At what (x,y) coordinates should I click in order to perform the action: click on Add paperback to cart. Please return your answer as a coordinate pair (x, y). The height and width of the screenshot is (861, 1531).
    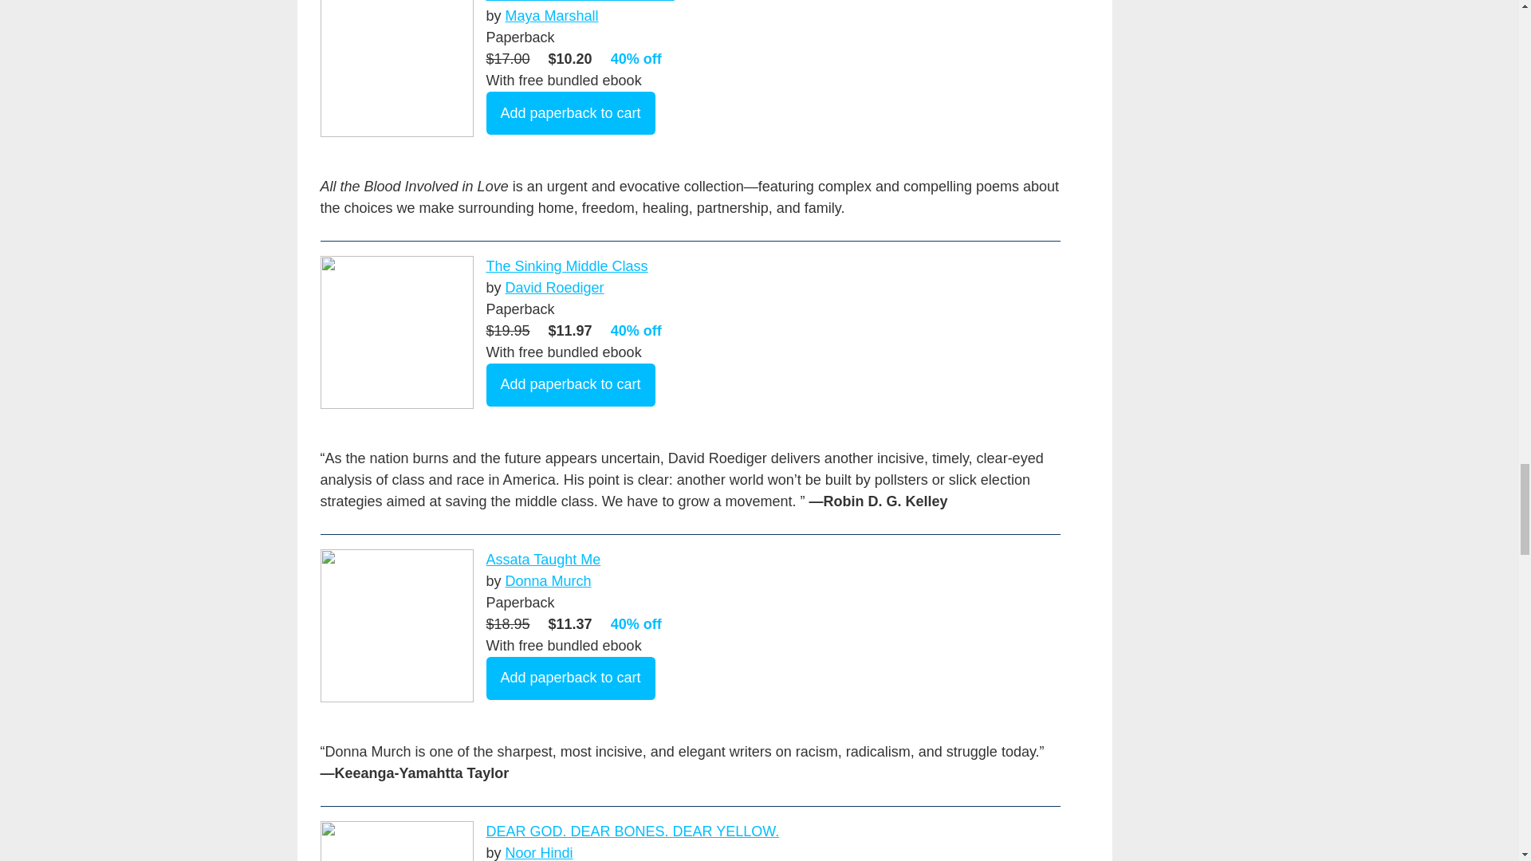
    Looking at the image, I should click on (571, 384).